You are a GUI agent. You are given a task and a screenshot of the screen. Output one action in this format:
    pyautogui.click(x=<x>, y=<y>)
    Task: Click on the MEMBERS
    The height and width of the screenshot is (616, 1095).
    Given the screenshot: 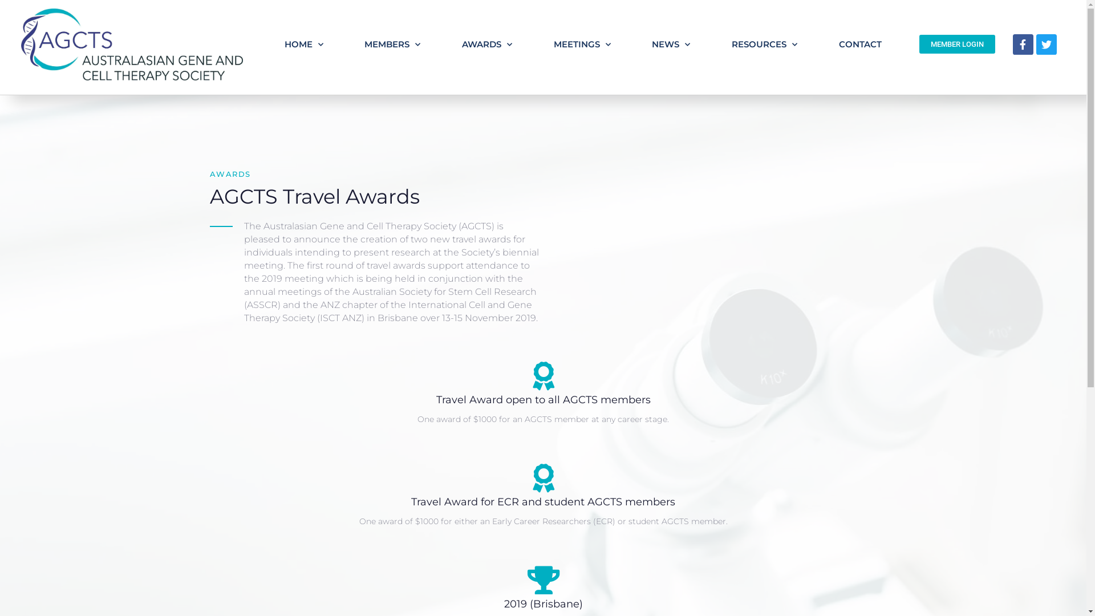 What is the action you would take?
    pyautogui.click(x=392, y=44)
    